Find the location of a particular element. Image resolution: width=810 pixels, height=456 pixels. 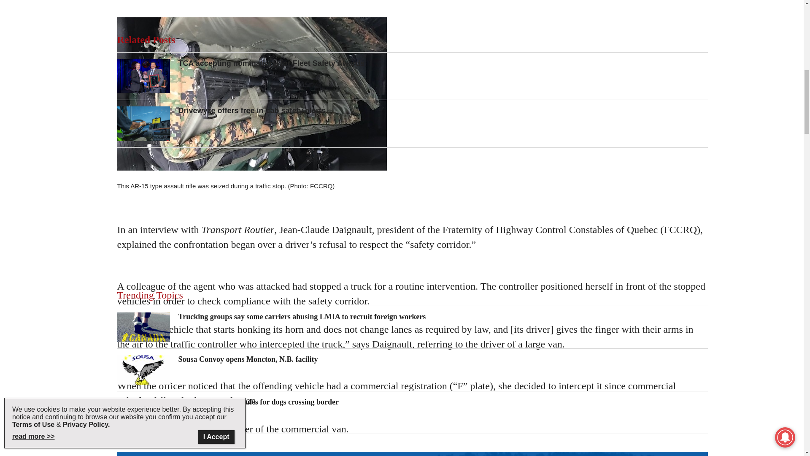

3rd party ad content is located at coordinates (413, 8).